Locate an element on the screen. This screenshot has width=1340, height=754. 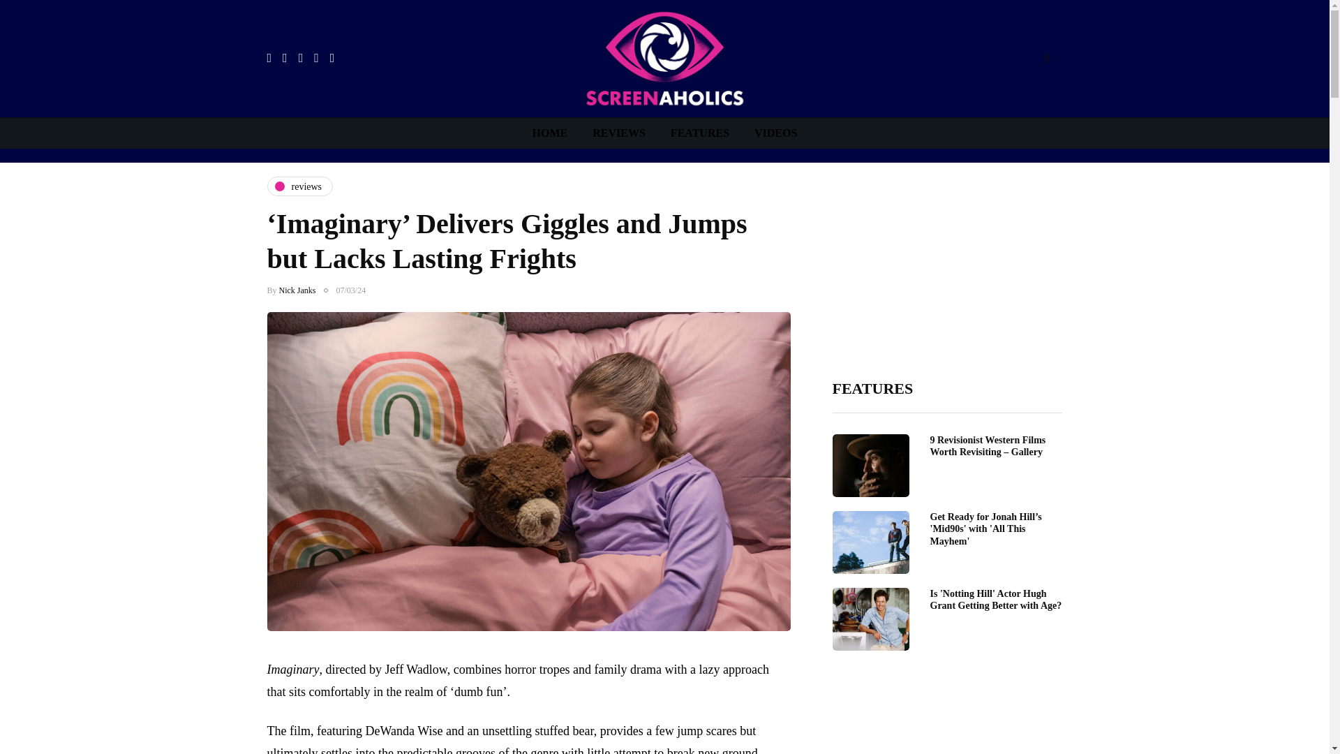
REVIEWS is located at coordinates (618, 133).